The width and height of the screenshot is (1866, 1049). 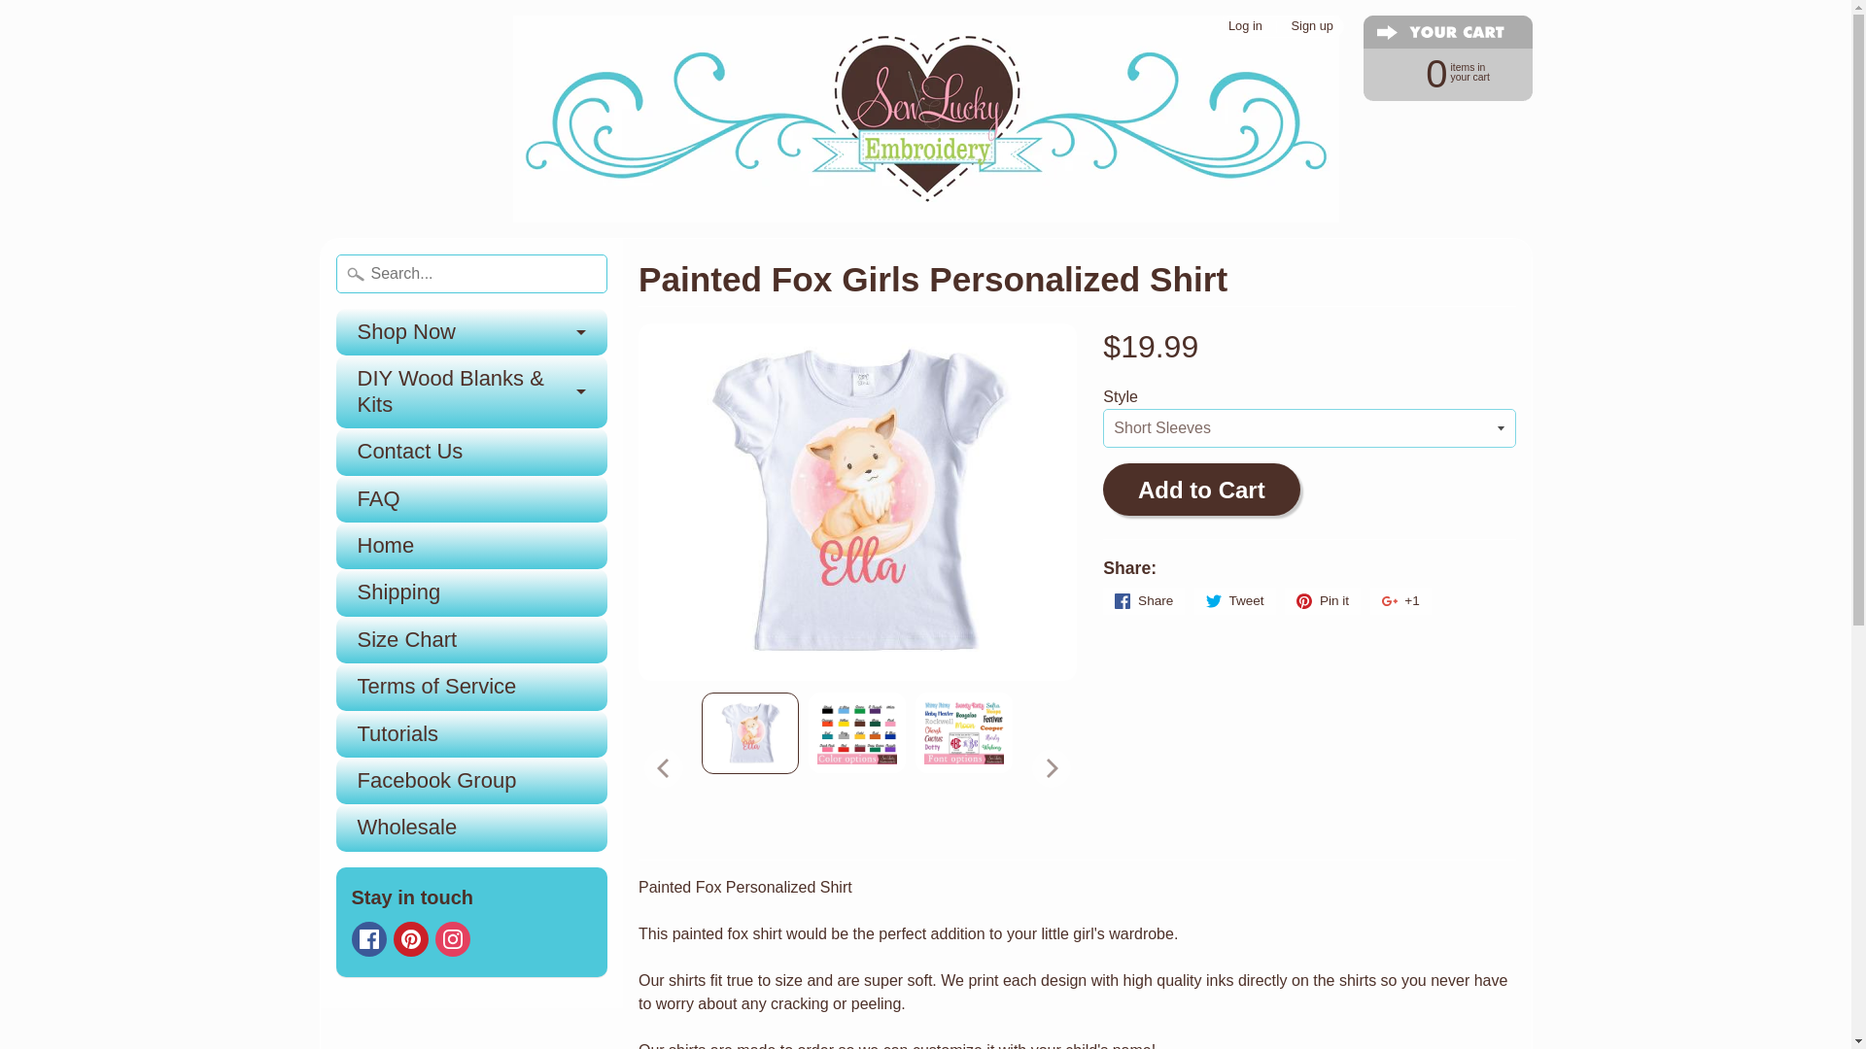 I want to click on Sew Lucky Embroidery, so click(x=1438, y=72).